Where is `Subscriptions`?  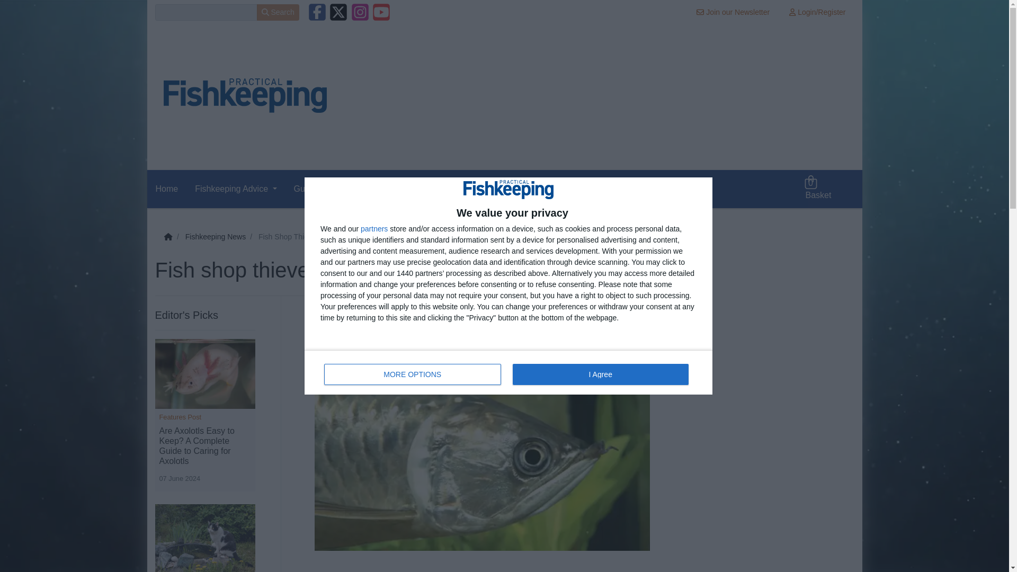 Subscriptions is located at coordinates (733, 12).